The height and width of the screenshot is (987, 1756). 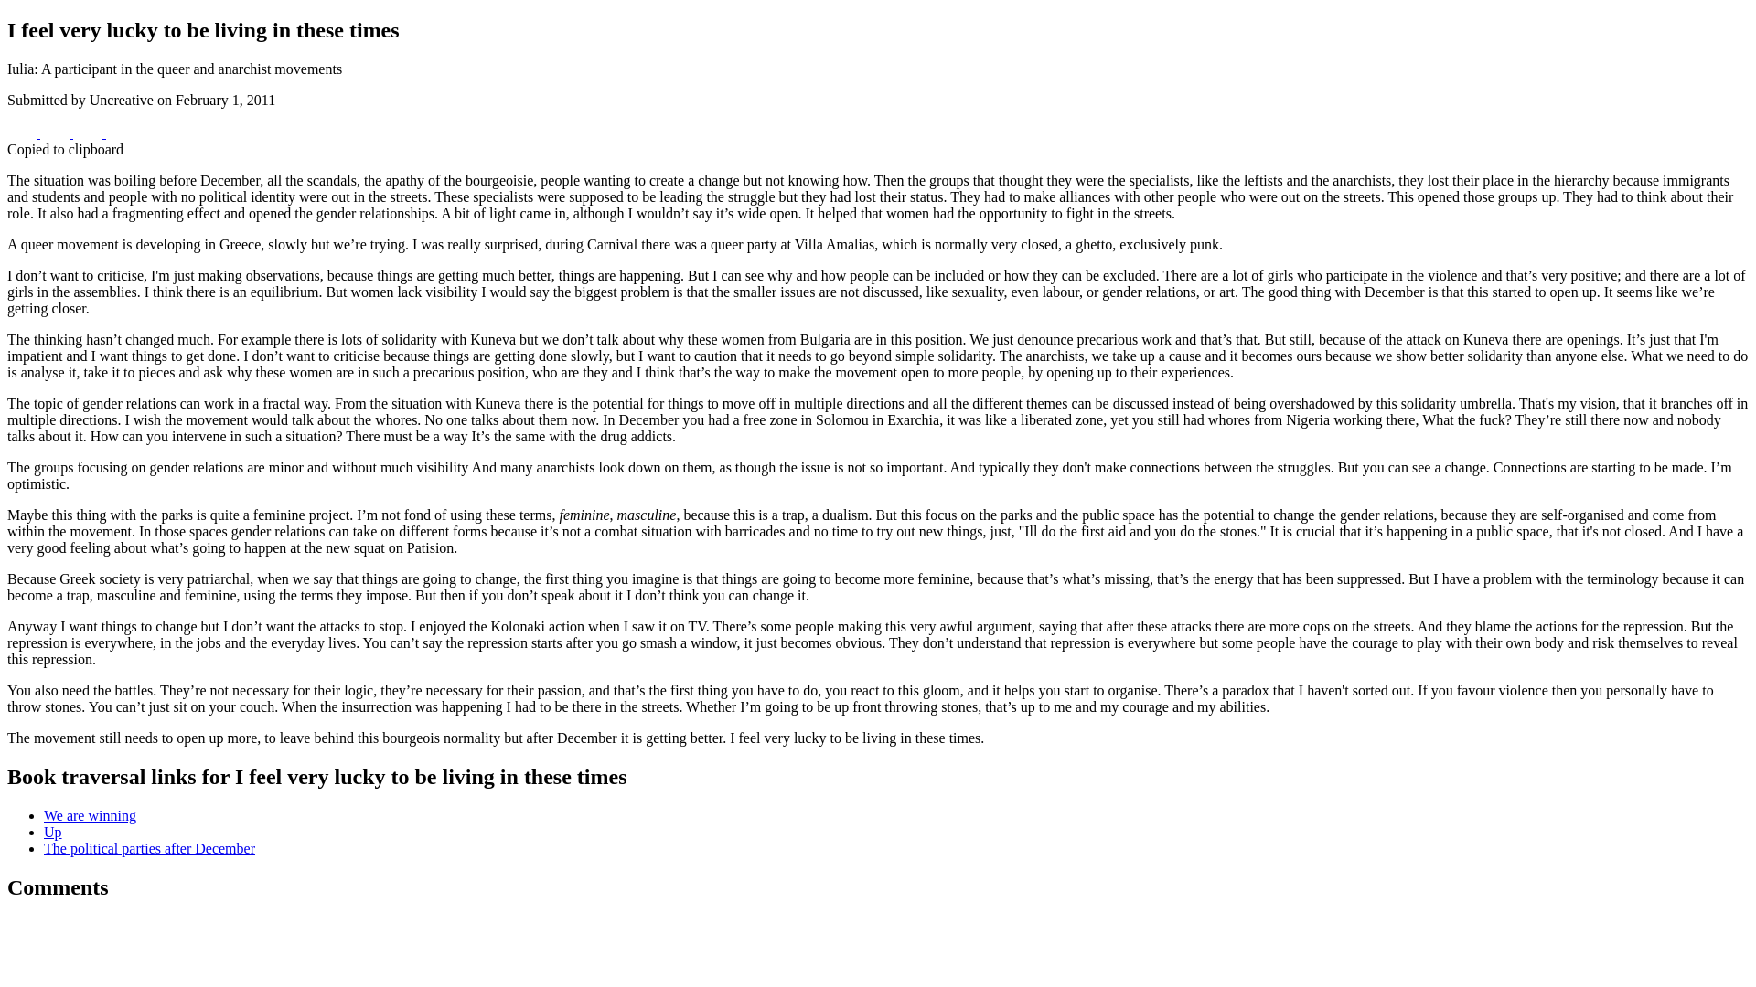 I want to click on Share to Reddit, so click(x=90, y=133).